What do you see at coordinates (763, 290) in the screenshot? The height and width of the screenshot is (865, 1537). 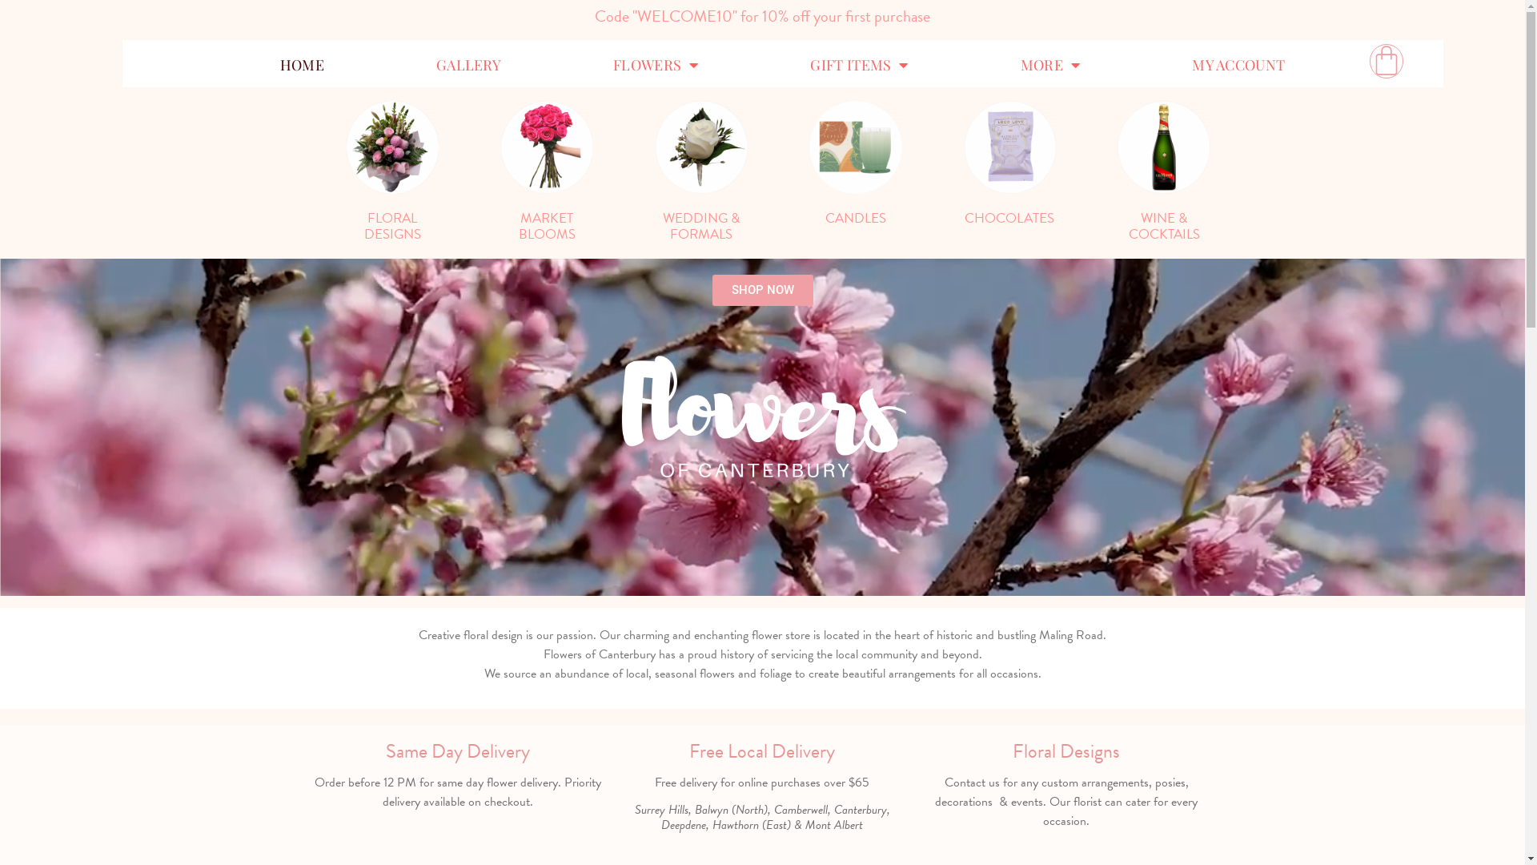 I see `SHOP NOW` at bounding box center [763, 290].